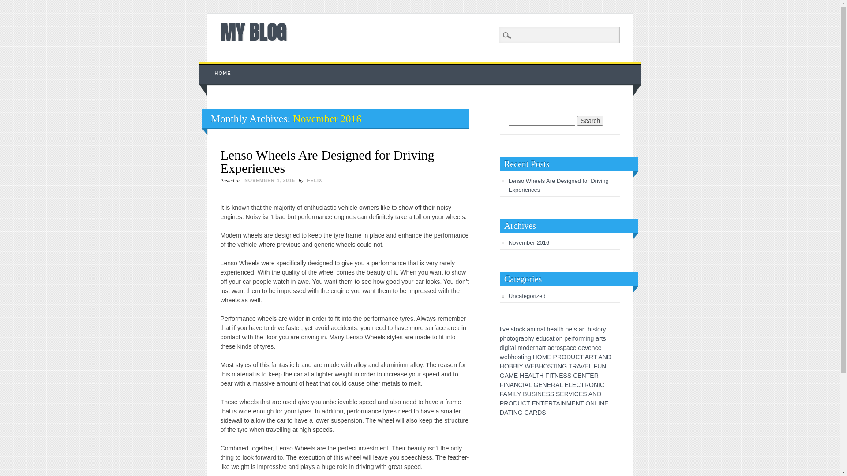 This screenshot has width=847, height=476. What do you see at coordinates (596, 403) in the screenshot?
I see `L` at bounding box center [596, 403].